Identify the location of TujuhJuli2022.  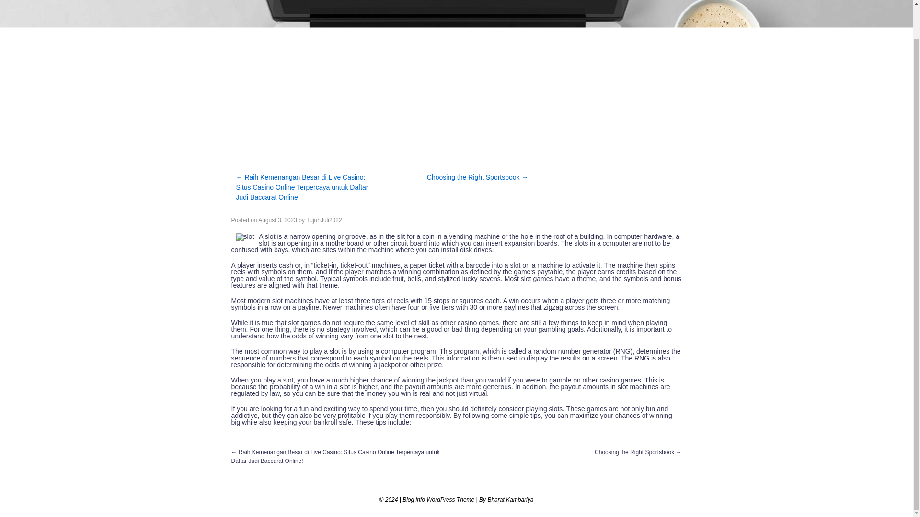
(324, 220).